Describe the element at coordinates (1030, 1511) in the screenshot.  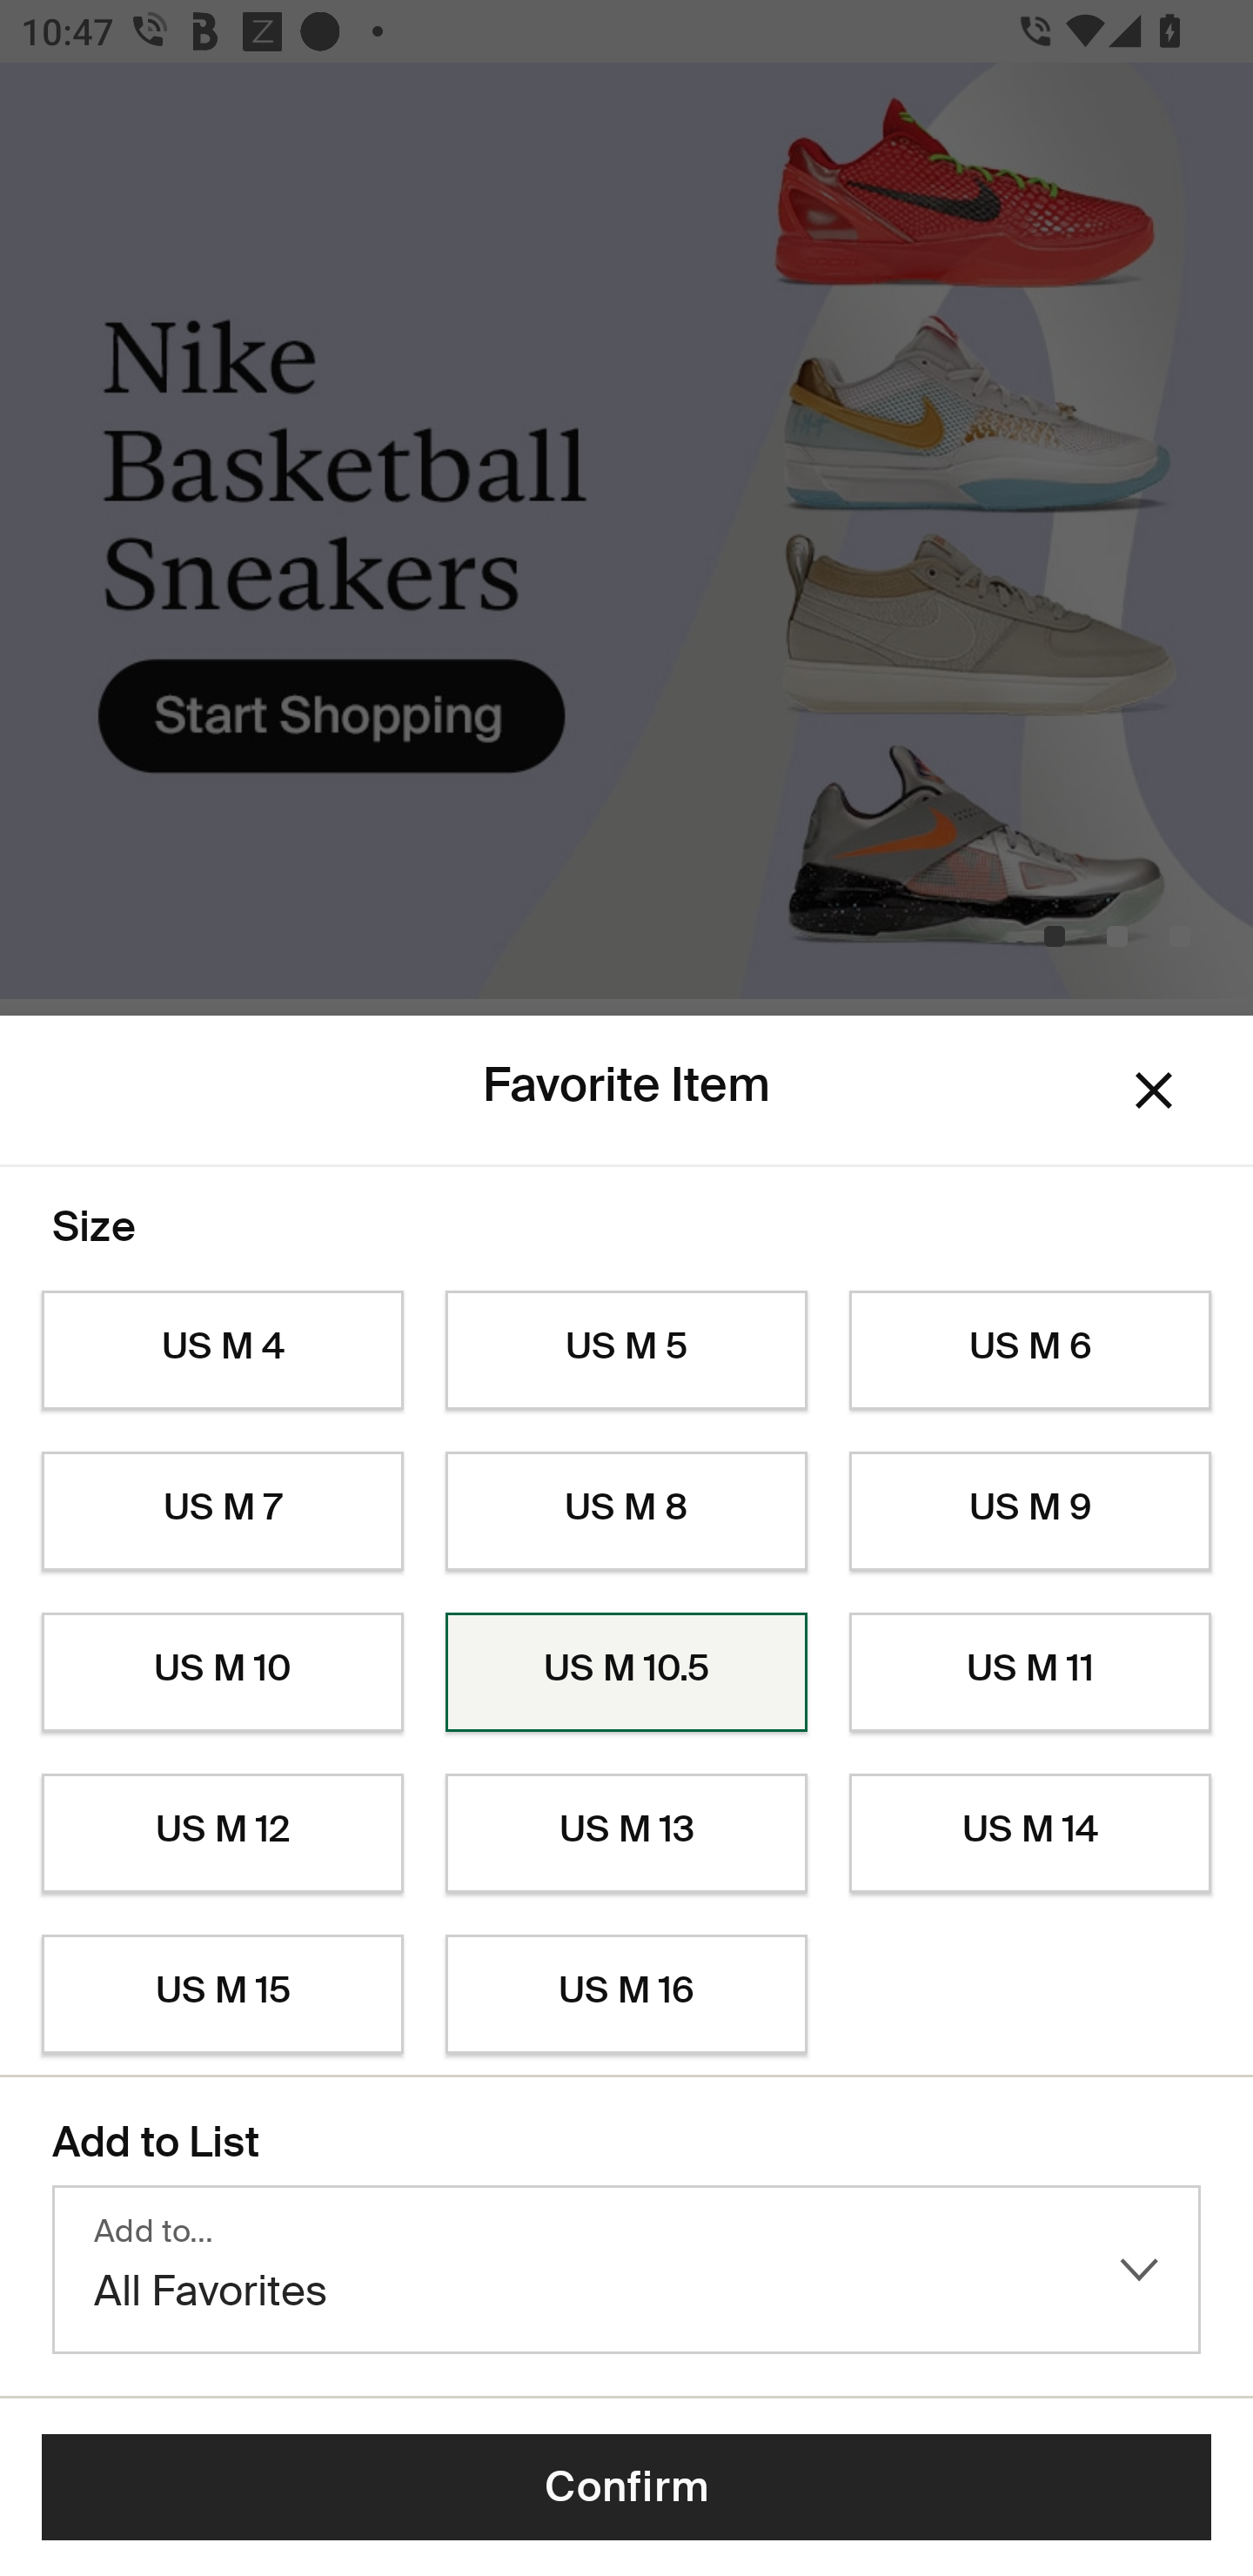
I see `US M 9` at that location.